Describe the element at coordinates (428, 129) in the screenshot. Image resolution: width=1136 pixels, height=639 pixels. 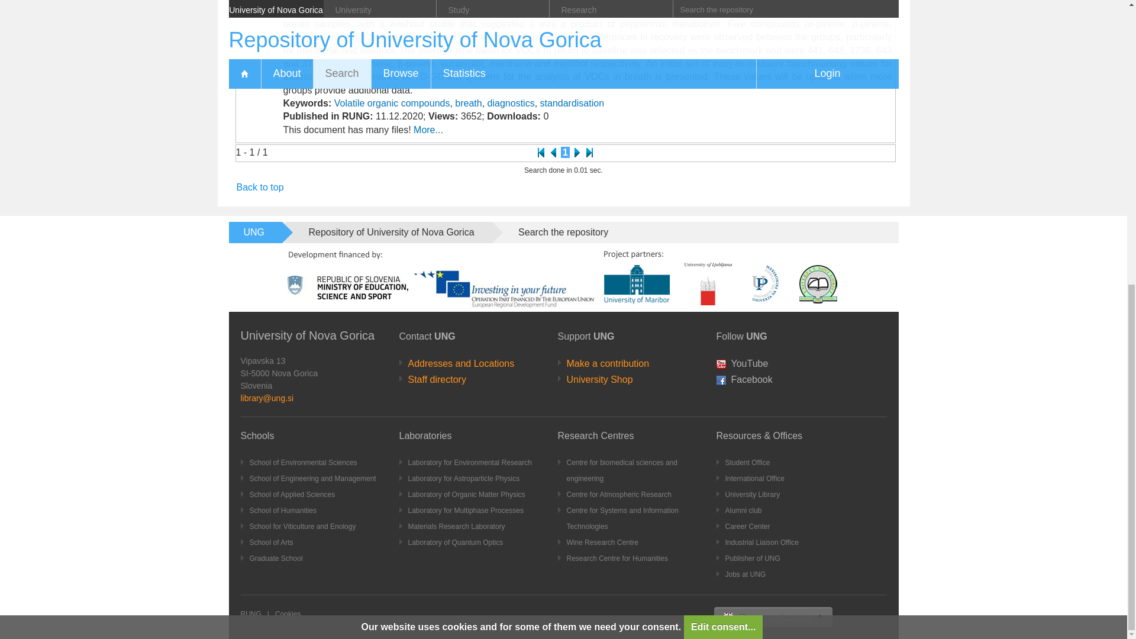
I see `More...` at that location.